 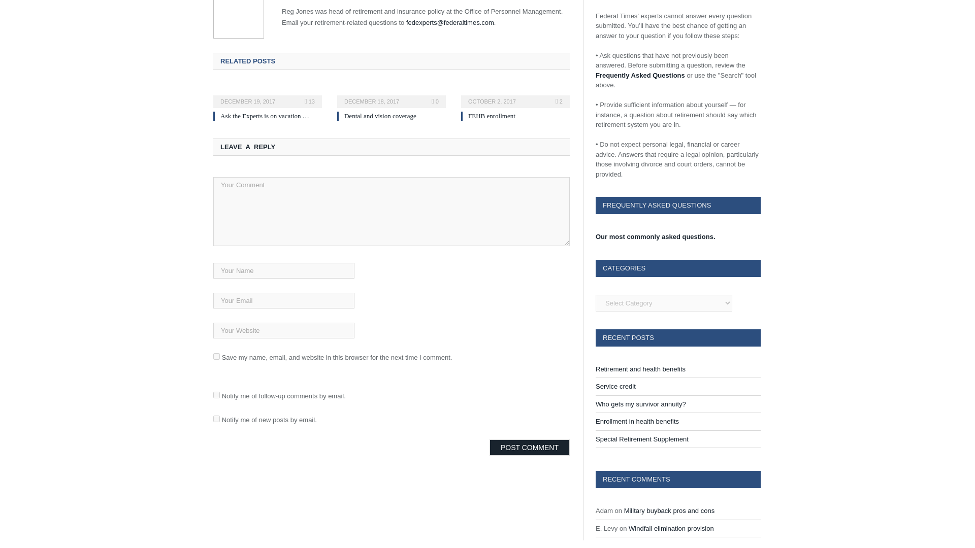 I want to click on Post Comment, so click(x=529, y=448).